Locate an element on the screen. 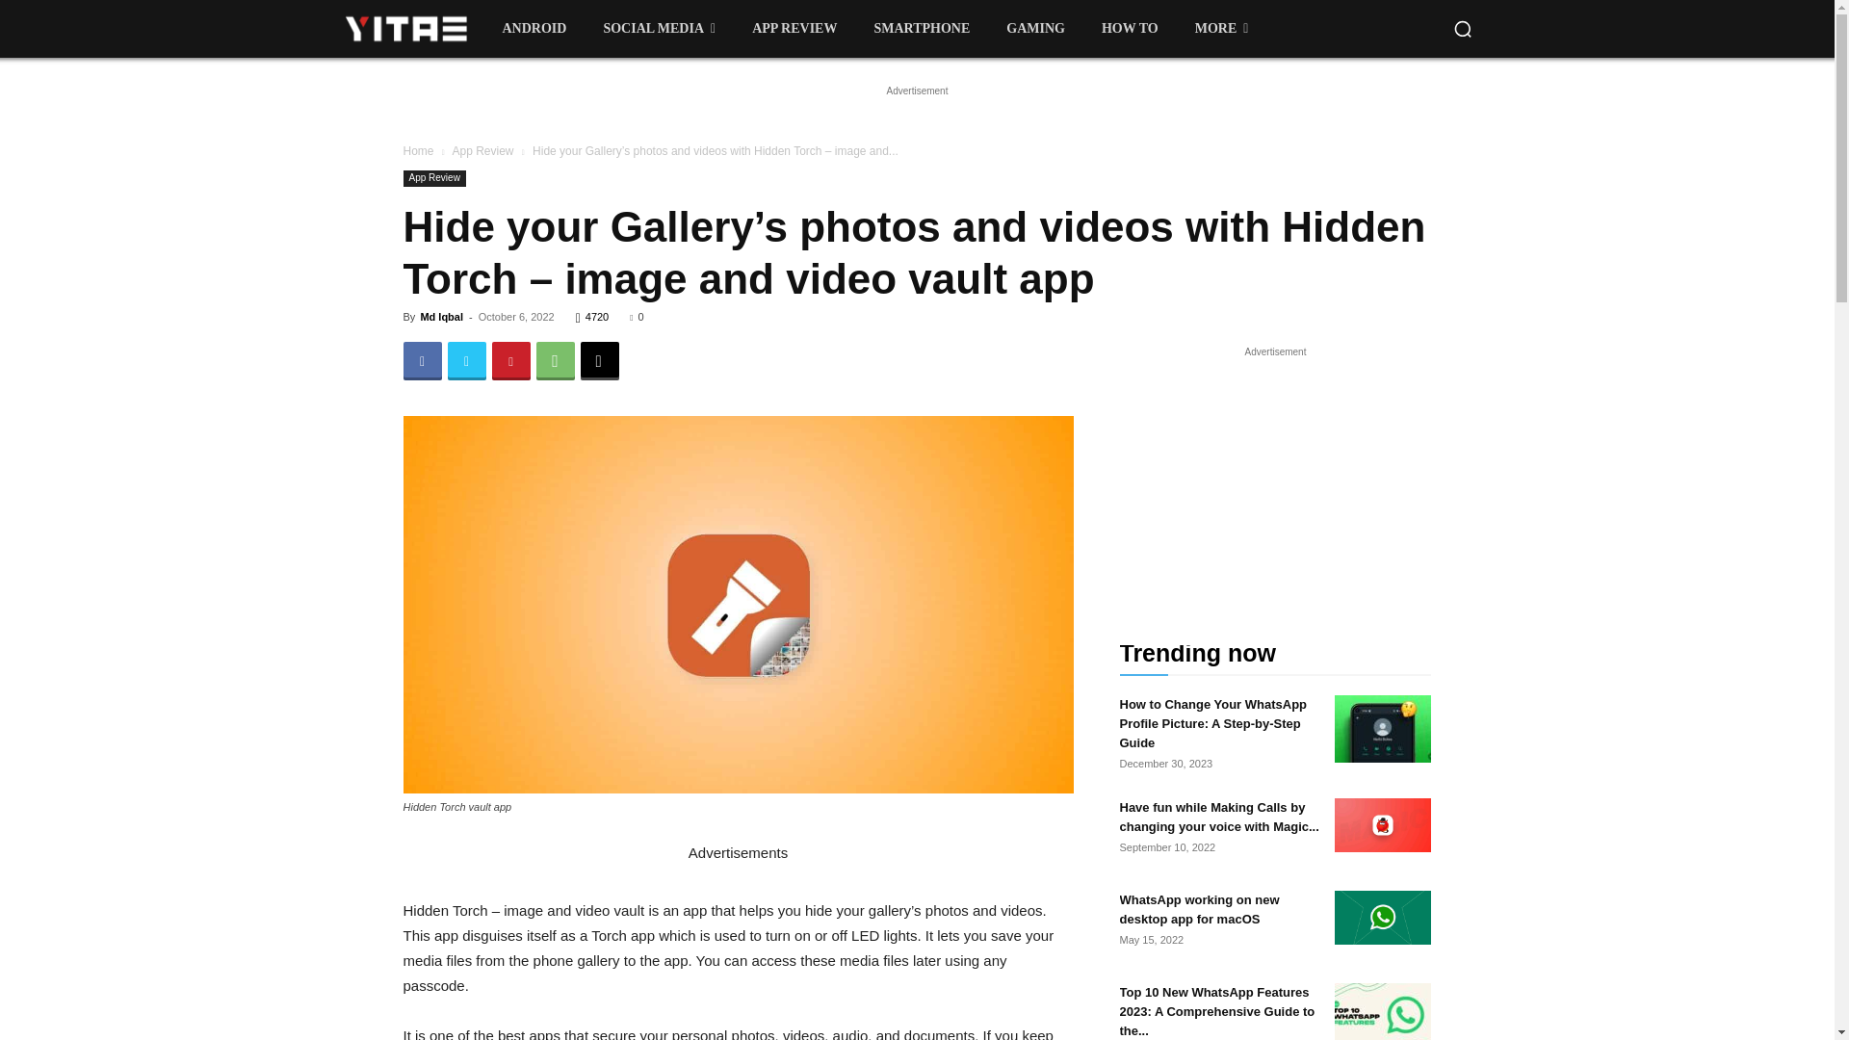  APP REVIEW is located at coordinates (794, 29).